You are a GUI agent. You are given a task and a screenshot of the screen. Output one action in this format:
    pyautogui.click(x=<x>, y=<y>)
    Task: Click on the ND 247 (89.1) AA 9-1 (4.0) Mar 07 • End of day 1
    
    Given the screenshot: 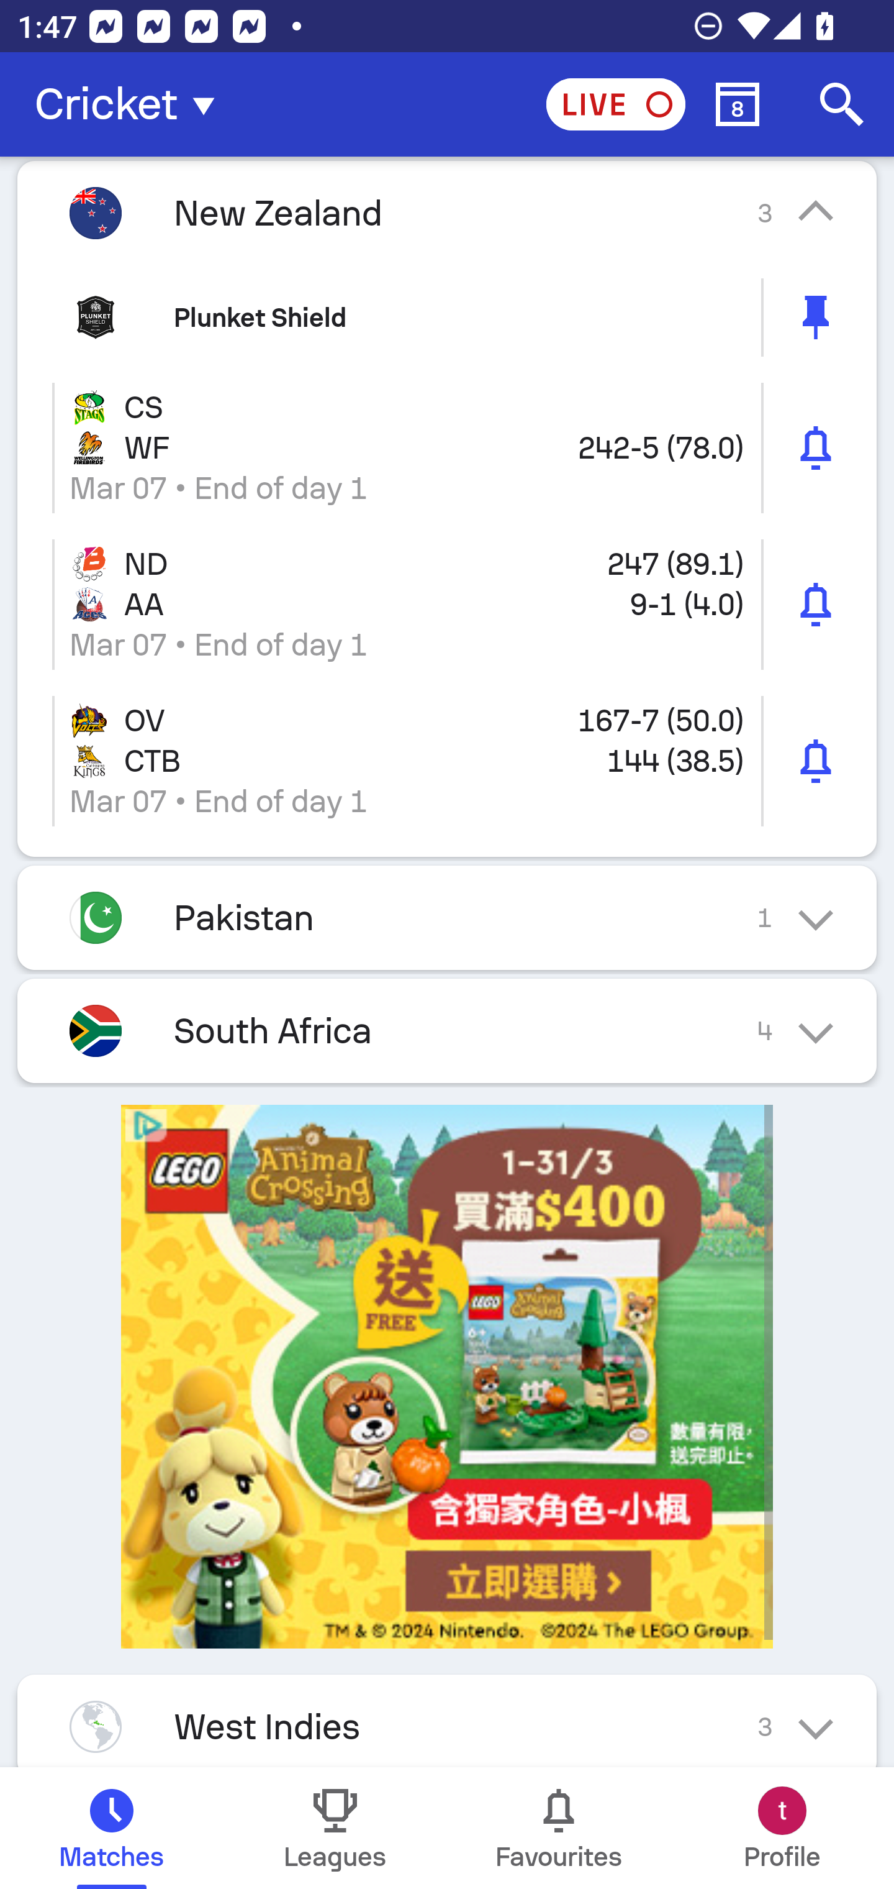 What is the action you would take?
    pyautogui.click(x=447, y=605)
    